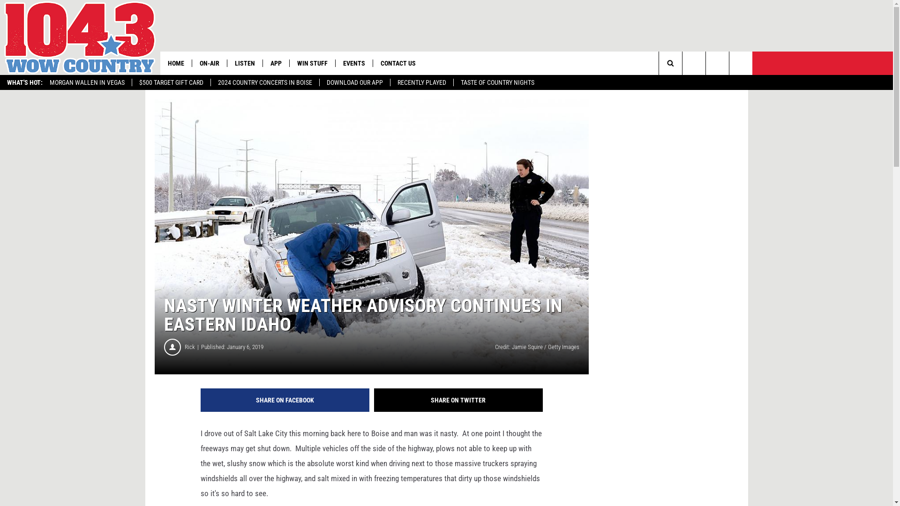 The image size is (900, 506). What do you see at coordinates (176, 63) in the screenshot?
I see `HOME` at bounding box center [176, 63].